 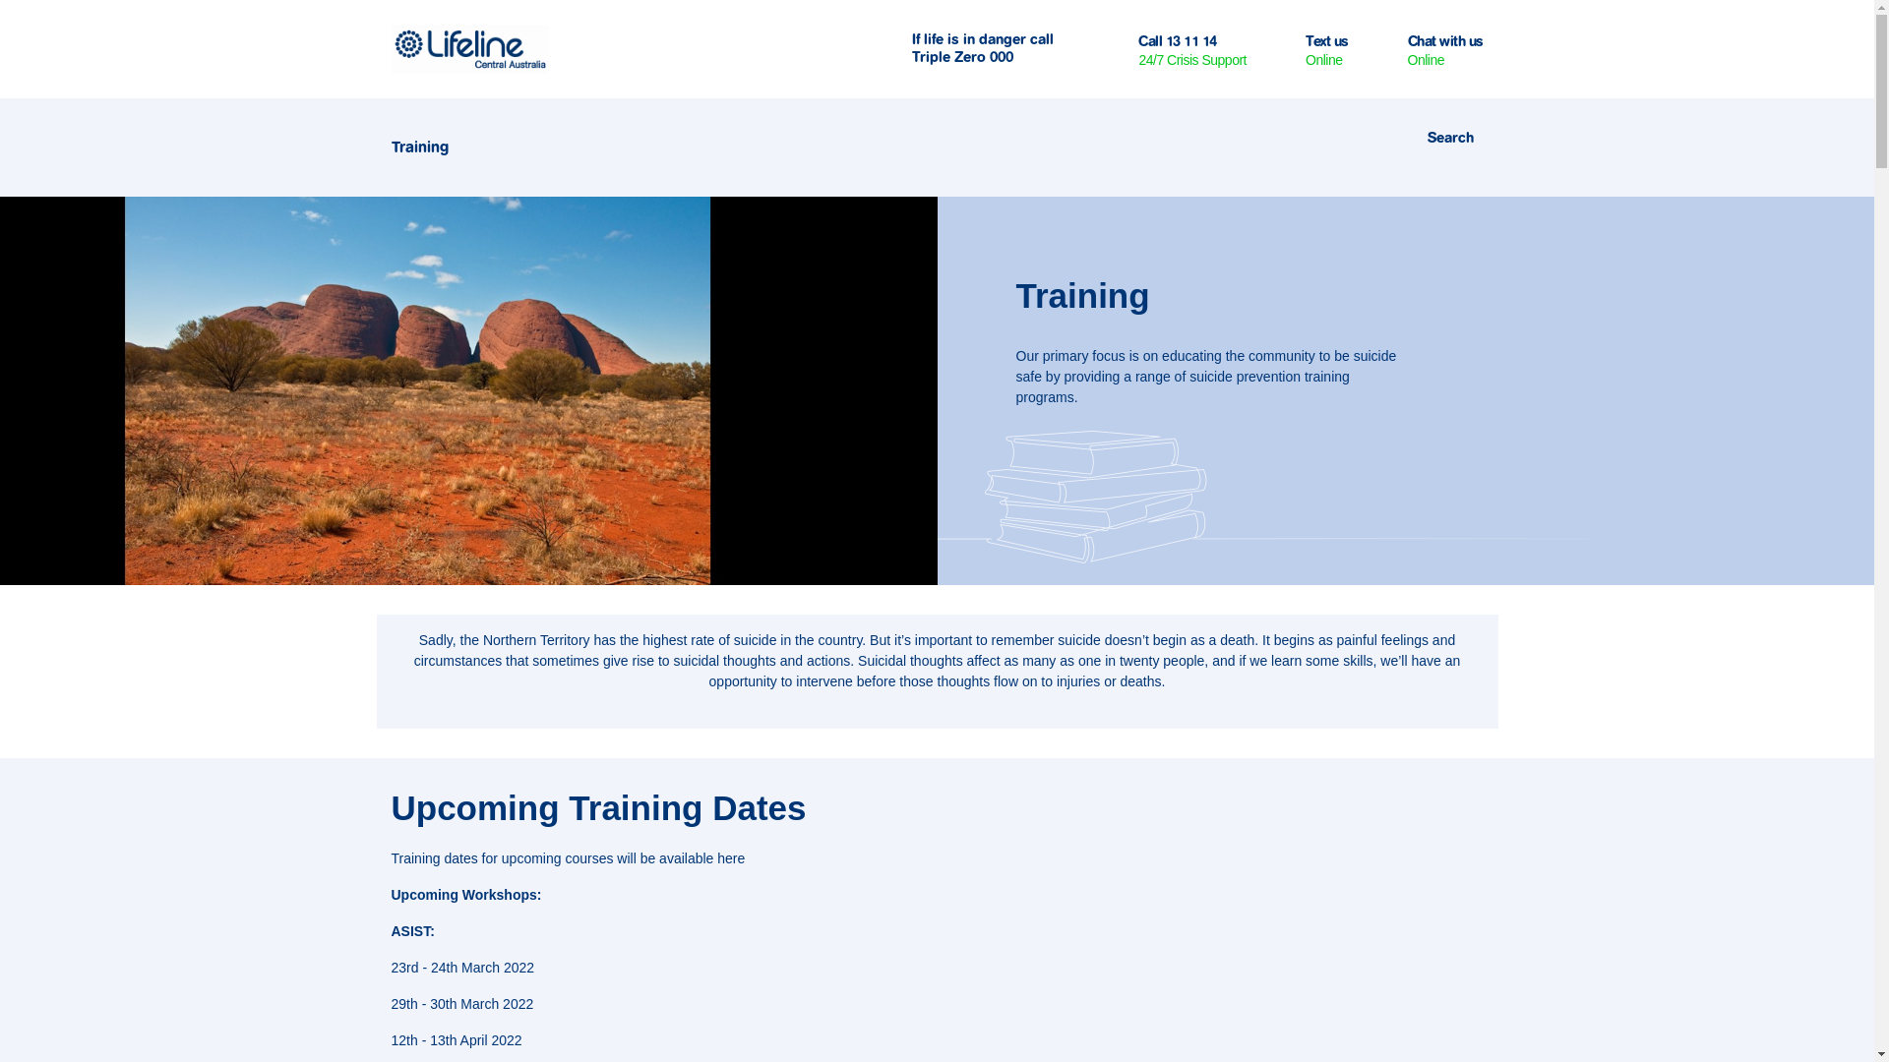 I want to click on Training, so click(x=429, y=147).